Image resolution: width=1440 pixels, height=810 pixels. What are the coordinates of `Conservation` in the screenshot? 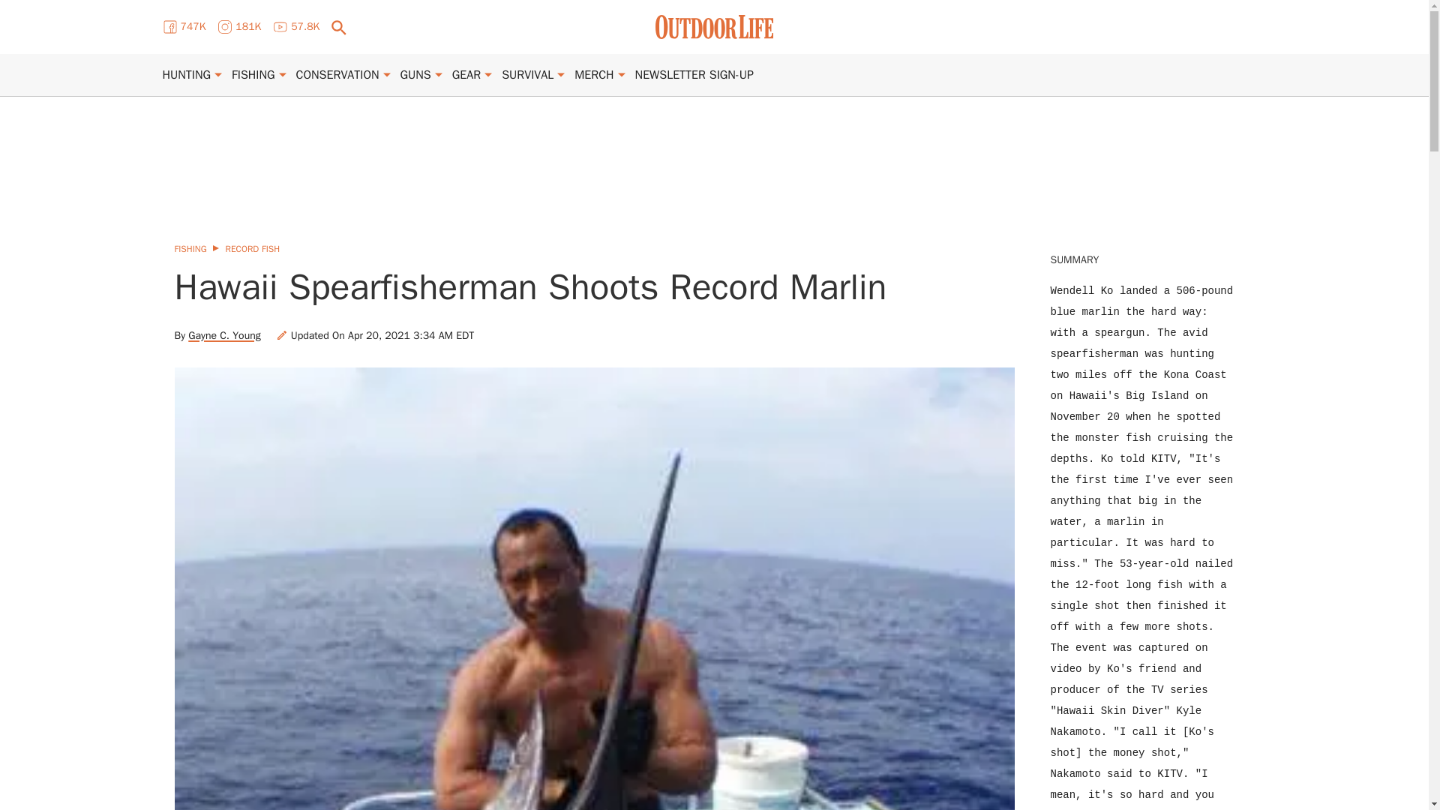 It's located at (337, 75).